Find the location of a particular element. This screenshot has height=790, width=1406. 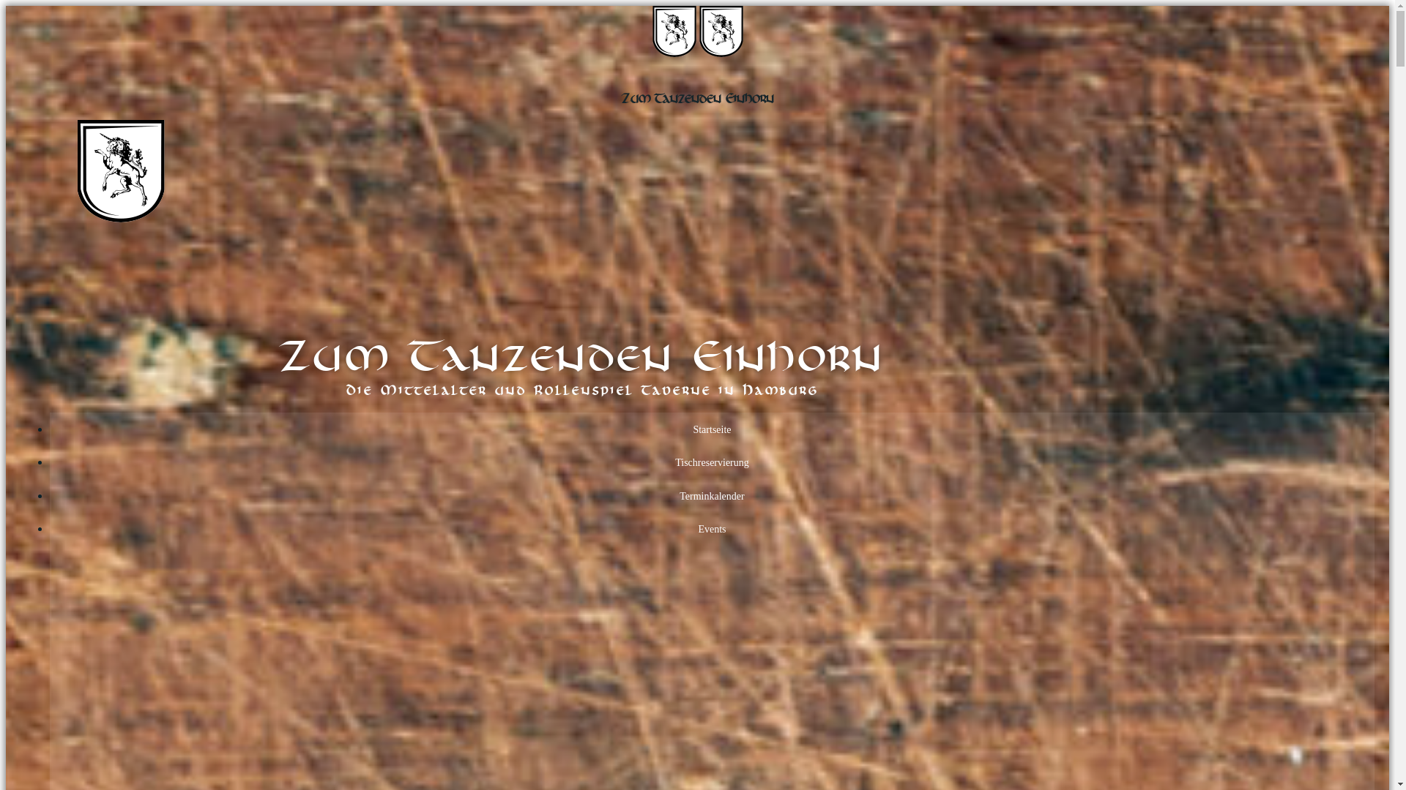

Tischreservierung is located at coordinates (712, 462).